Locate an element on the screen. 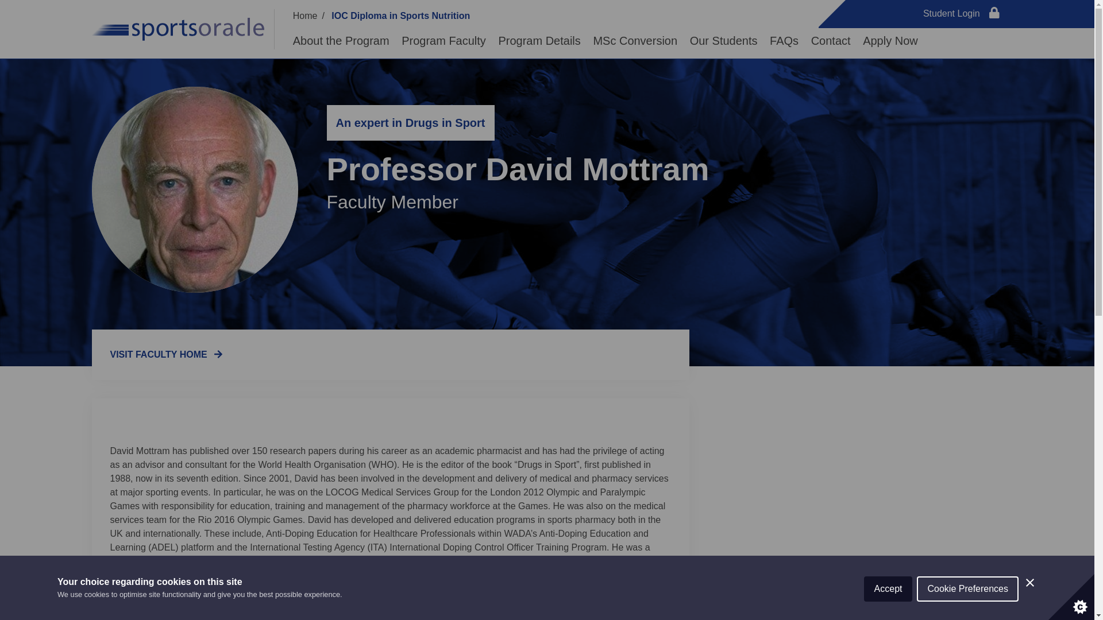 The height and width of the screenshot is (620, 1103). Home is located at coordinates (305, 15).